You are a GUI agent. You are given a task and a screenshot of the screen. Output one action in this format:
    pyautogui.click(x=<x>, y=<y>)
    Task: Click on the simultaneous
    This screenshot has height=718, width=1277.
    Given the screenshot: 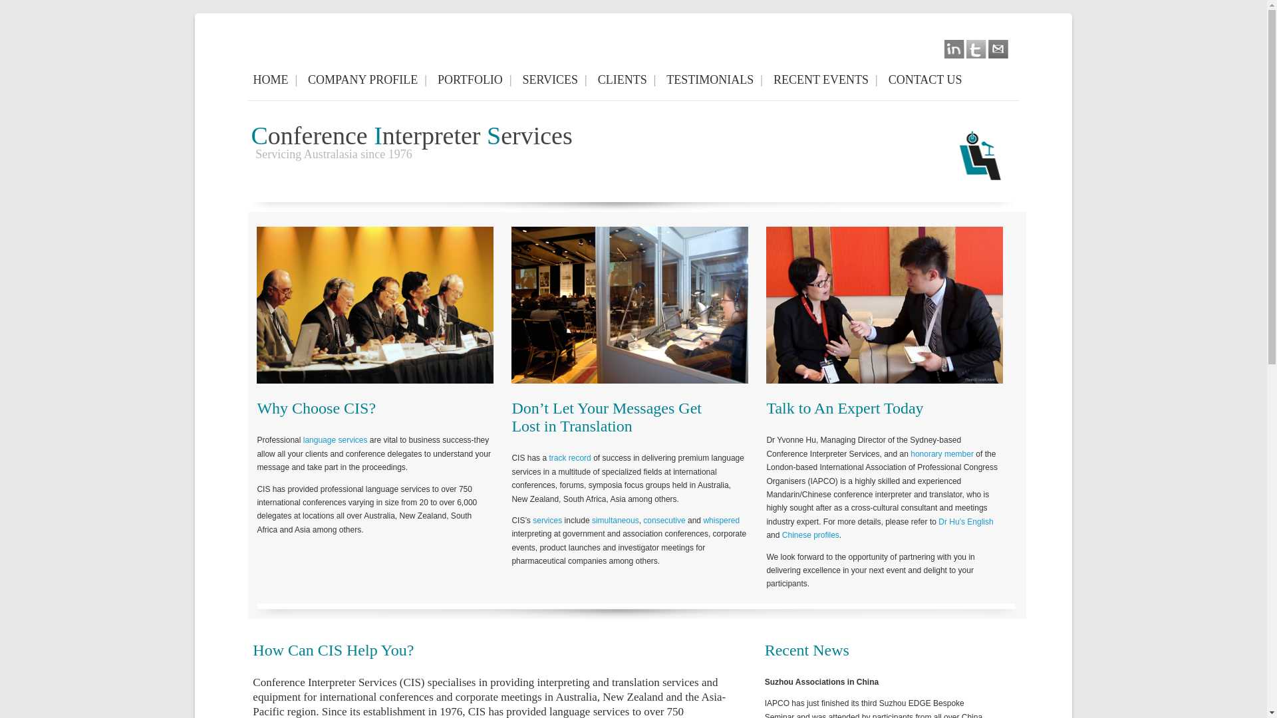 What is the action you would take?
    pyautogui.click(x=616, y=521)
    